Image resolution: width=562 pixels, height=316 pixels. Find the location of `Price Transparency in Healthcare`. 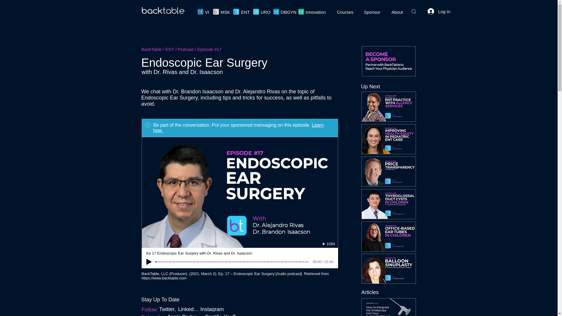

Price Transparency in Healthcare is located at coordinates (388, 171).